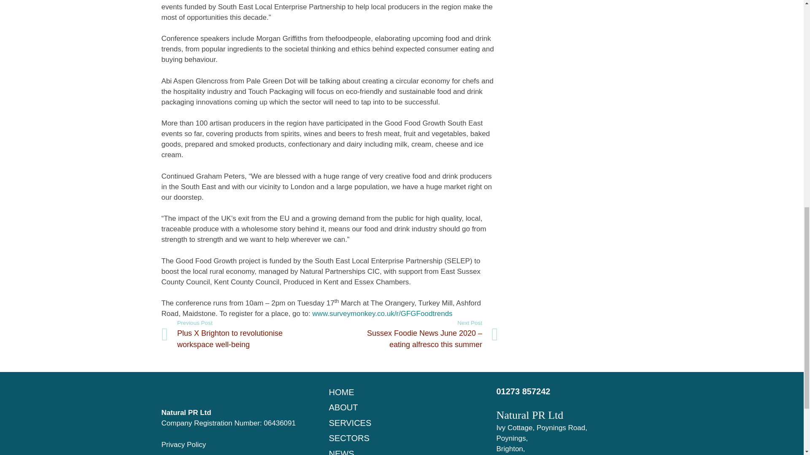 This screenshot has width=810, height=455. What do you see at coordinates (341, 392) in the screenshot?
I see `HOME` at bounding box center [341, 392].